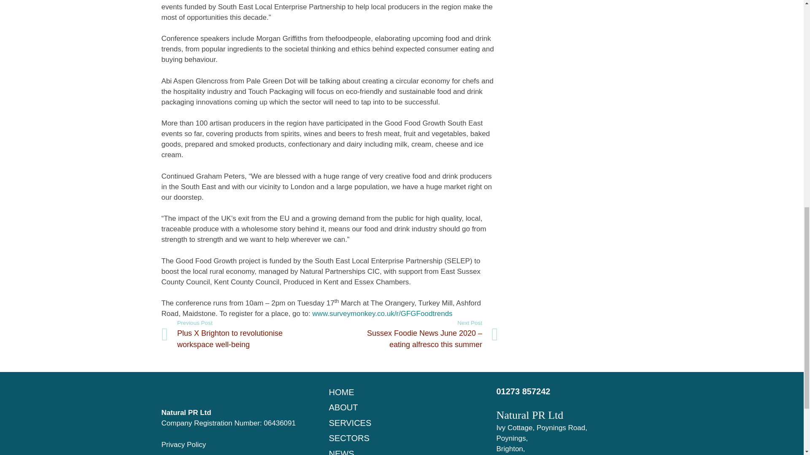 This screenshot has width=810, height=455. What do you see at coordinates (341, 392) in the screenshot?
I see `HOME` at bounding box center [341, 392].